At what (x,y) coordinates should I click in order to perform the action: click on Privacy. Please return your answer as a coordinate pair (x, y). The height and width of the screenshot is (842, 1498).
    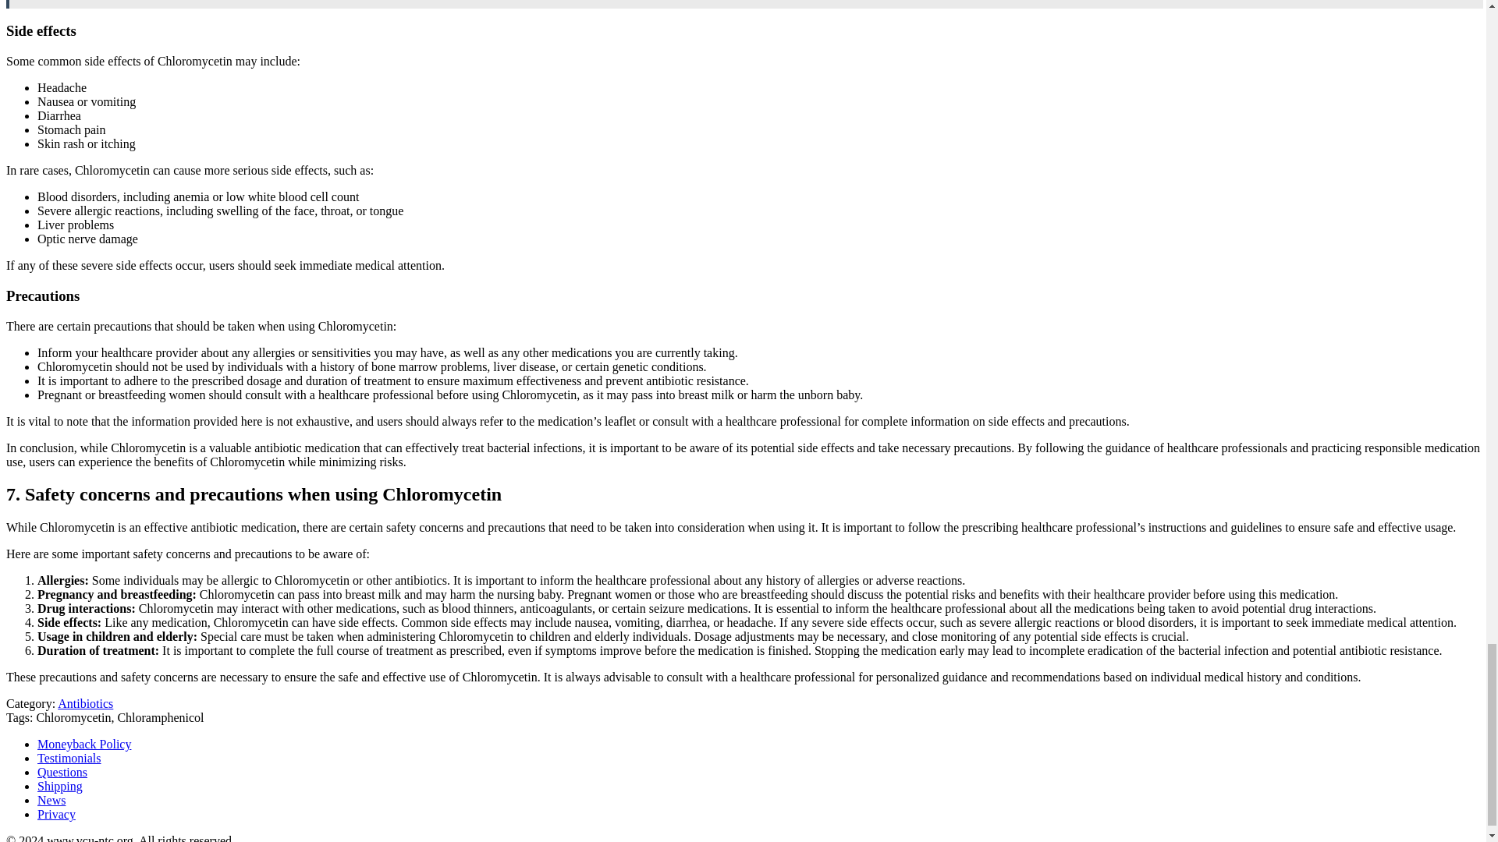
    Looking at the image, I should click on (56, 814).